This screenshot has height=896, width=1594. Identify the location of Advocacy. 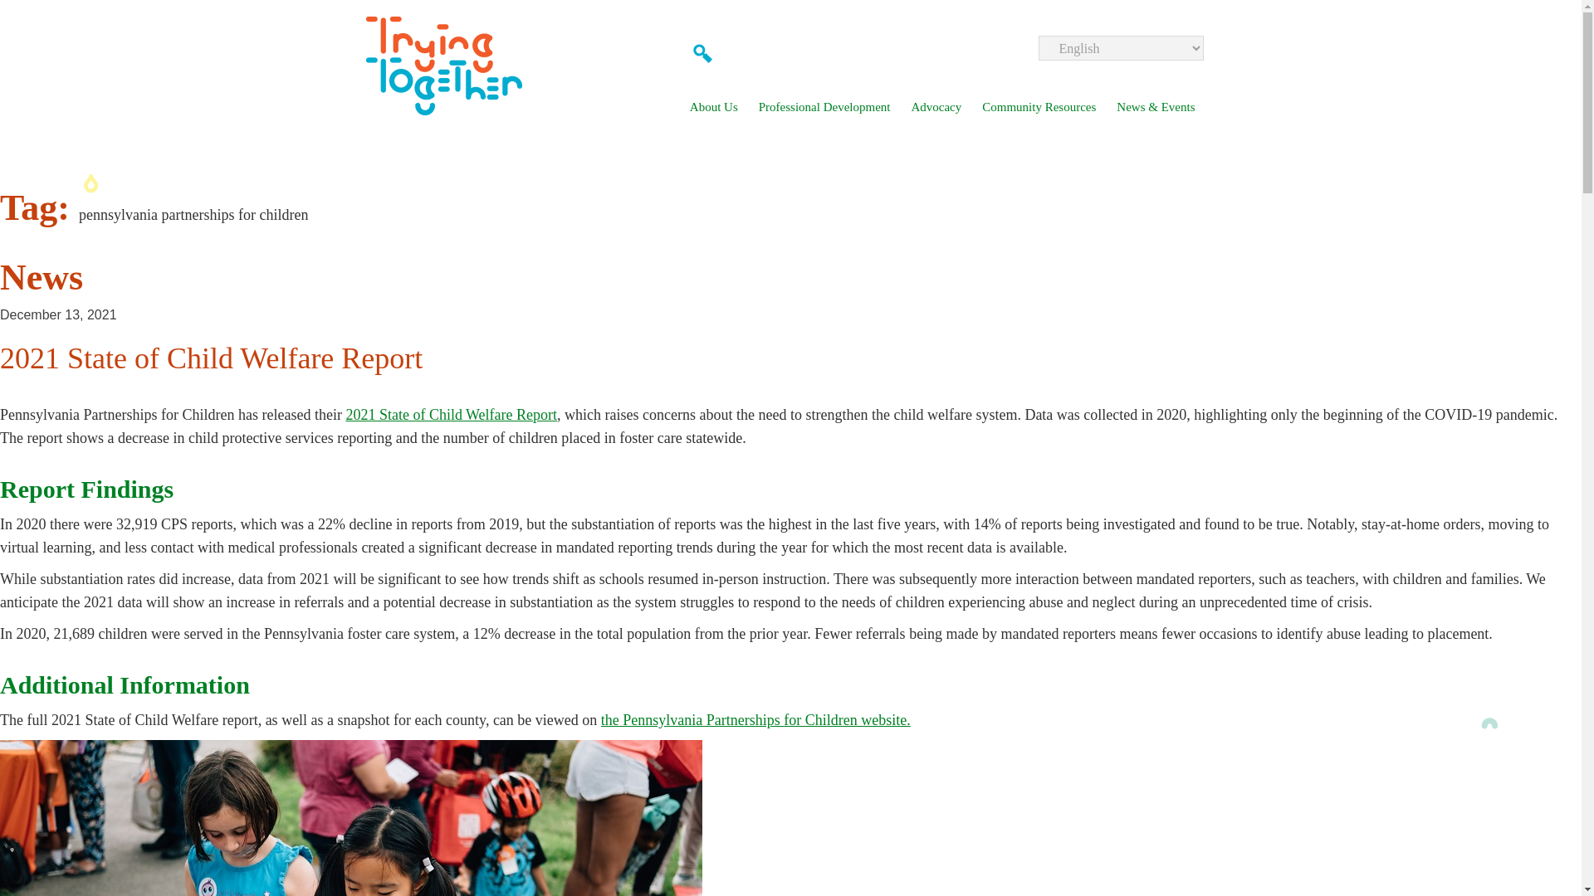
(935, 107).